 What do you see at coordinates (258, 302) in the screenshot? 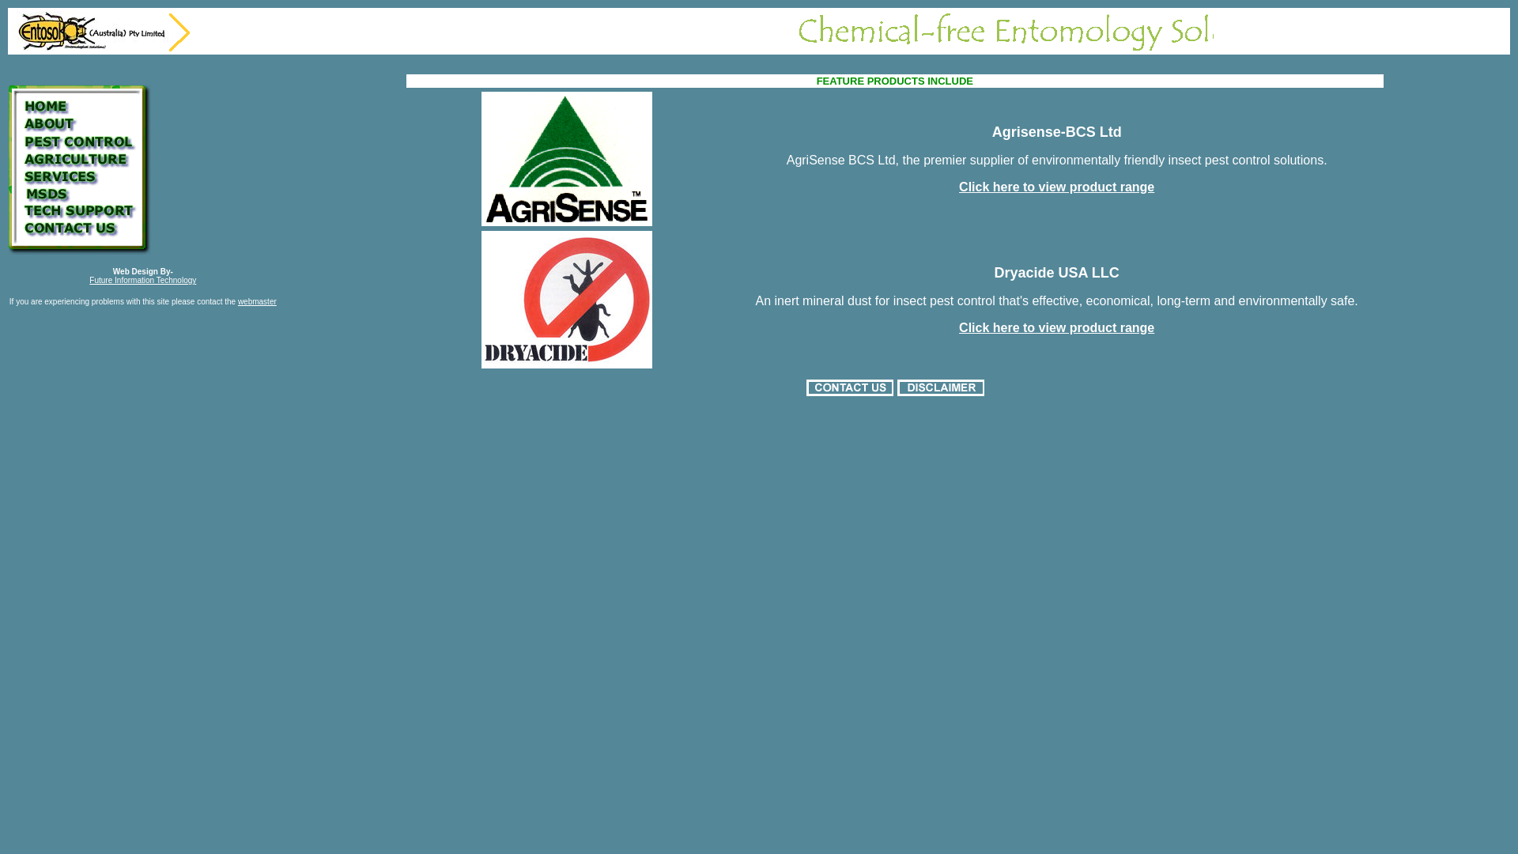
I see `webmaster` at bounding box center [258, 302].